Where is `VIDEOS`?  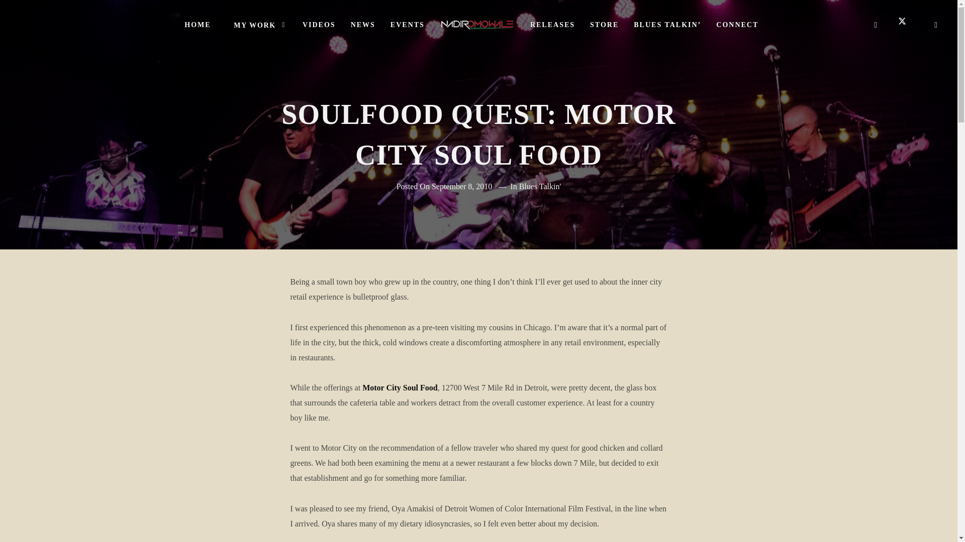 VIDEOS is located at coordinates (319, 25).